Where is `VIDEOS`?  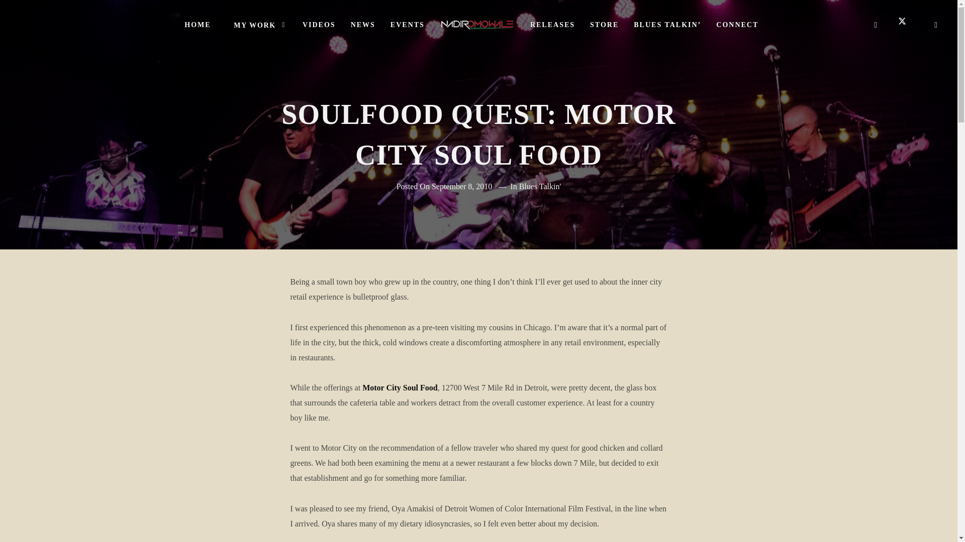 VIDEOS is located at coordinates (319, 25).